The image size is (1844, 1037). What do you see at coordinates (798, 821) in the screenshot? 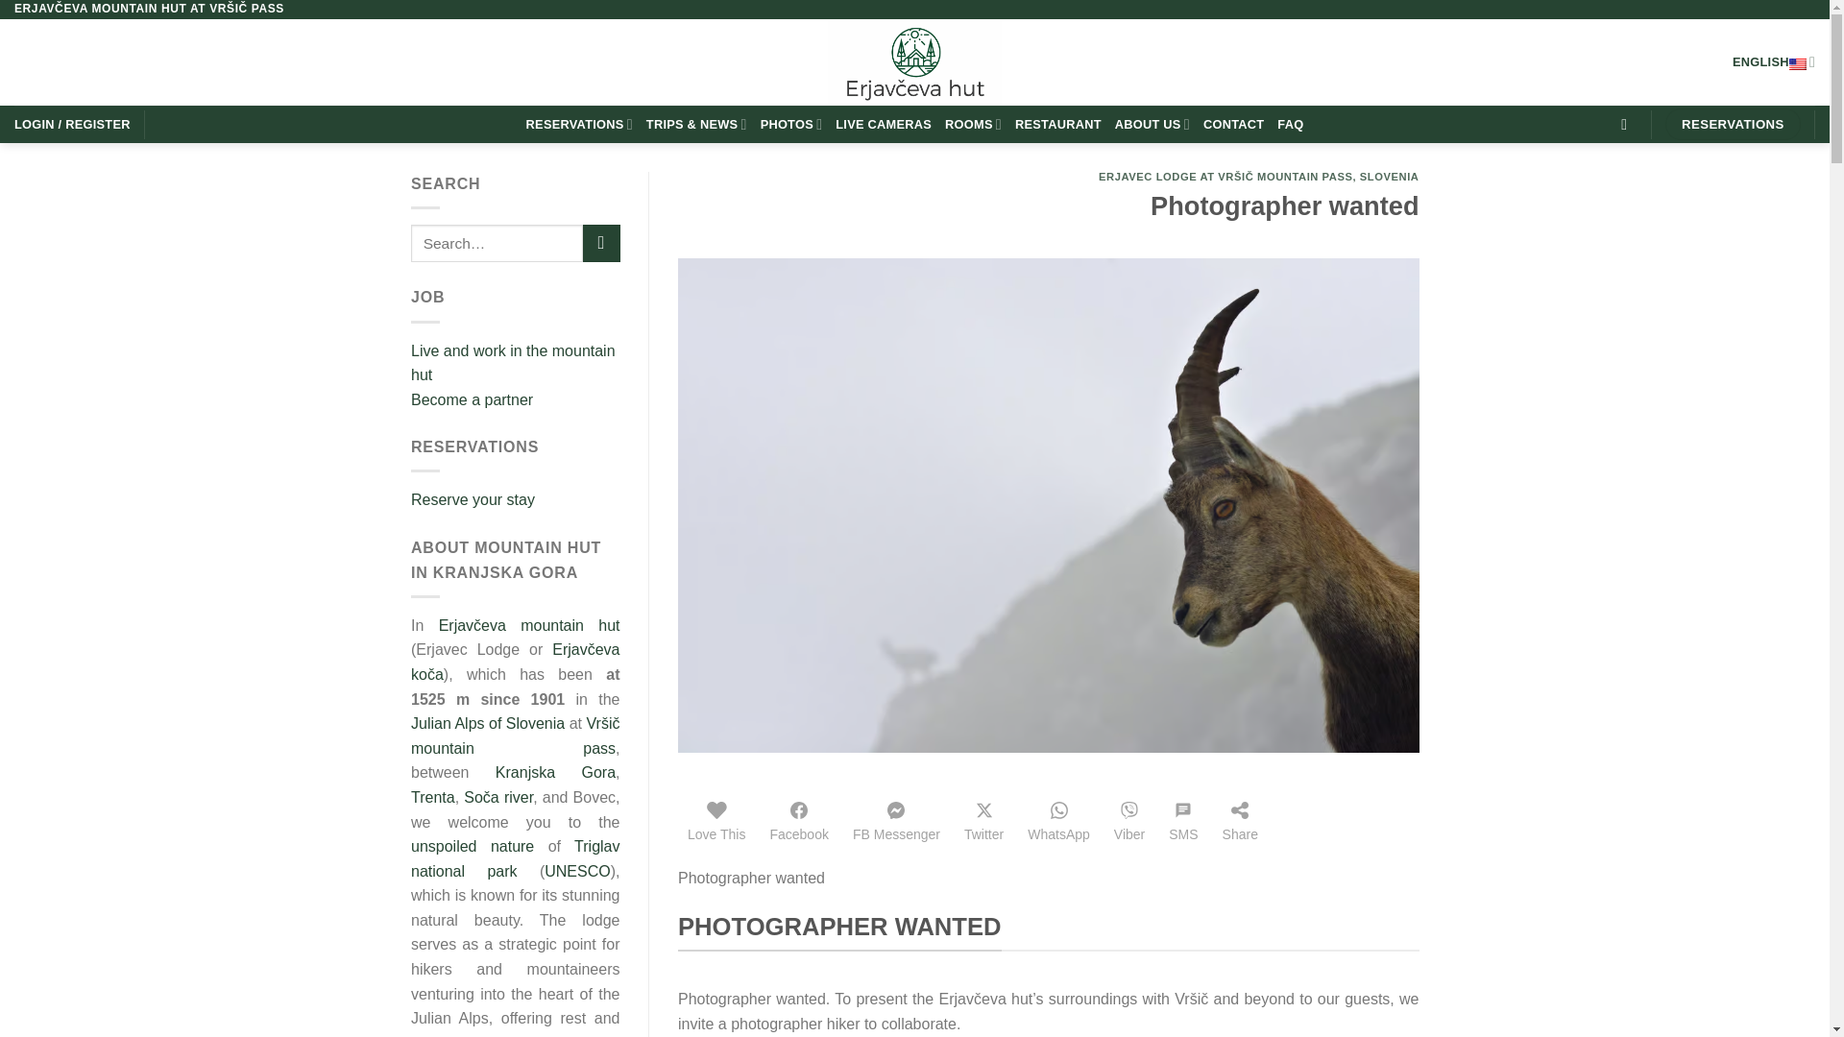
I see `Share on Facebook` at bounding box center [798, 821].